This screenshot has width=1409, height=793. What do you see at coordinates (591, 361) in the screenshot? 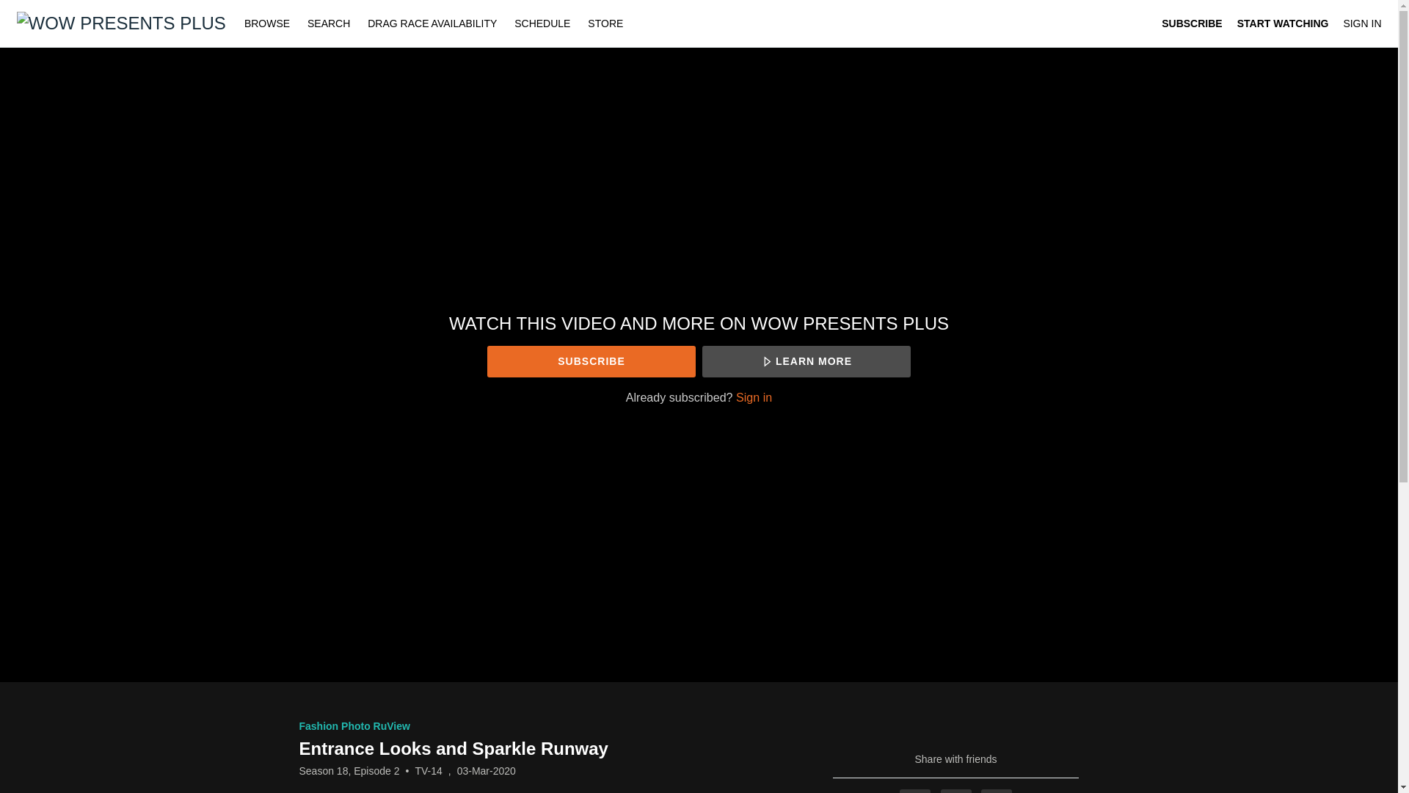
I see `SUBSCRIBE` at bounding box center [591, 361].